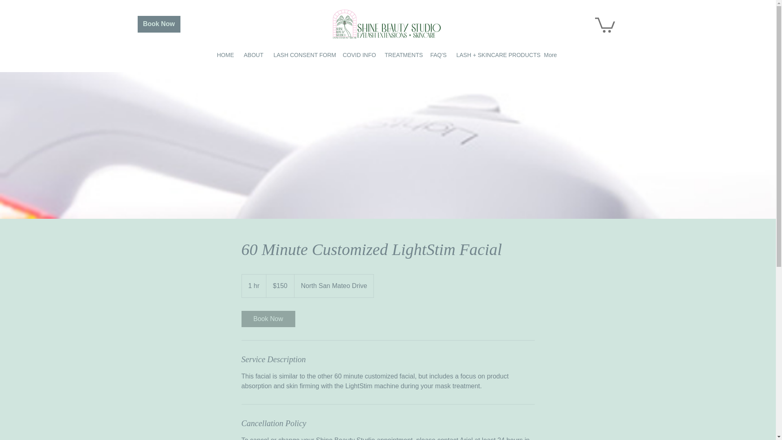 Image resolution: width=782 pixels, height=440 pixels. What do you see at coordinates (226, 55) in the screenshot?
I see `HOME` at bounding box center [226, 55].